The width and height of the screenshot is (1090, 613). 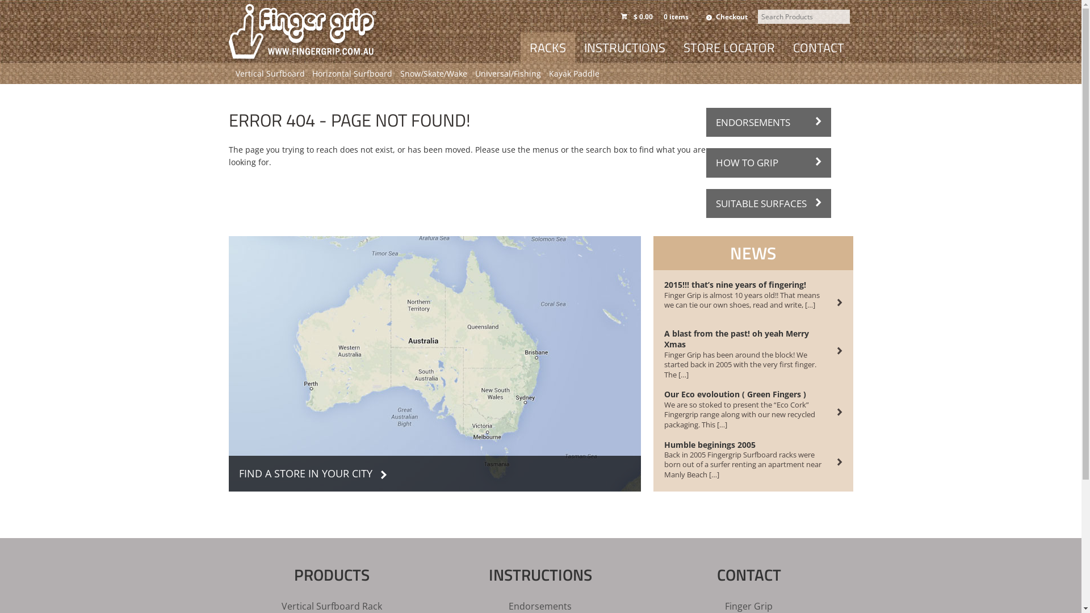 I want to click on Horizontal Surfboard, so click(x=352, y=74).